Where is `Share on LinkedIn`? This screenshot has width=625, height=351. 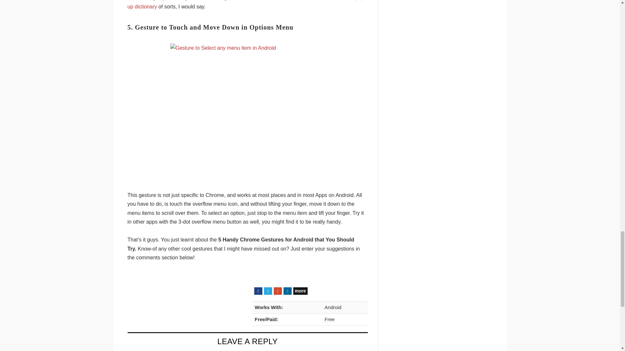
Share on LinkedIn is located at coordinates (287, 291).